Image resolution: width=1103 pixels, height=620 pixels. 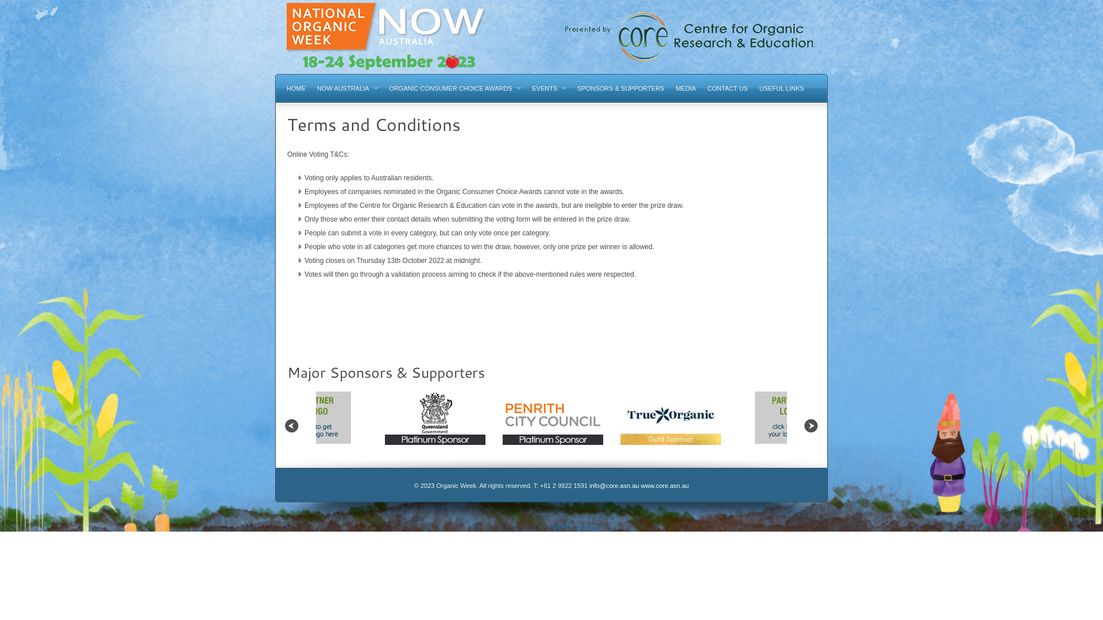 I want to click on Appleby Design, so click(x=573, y=526).